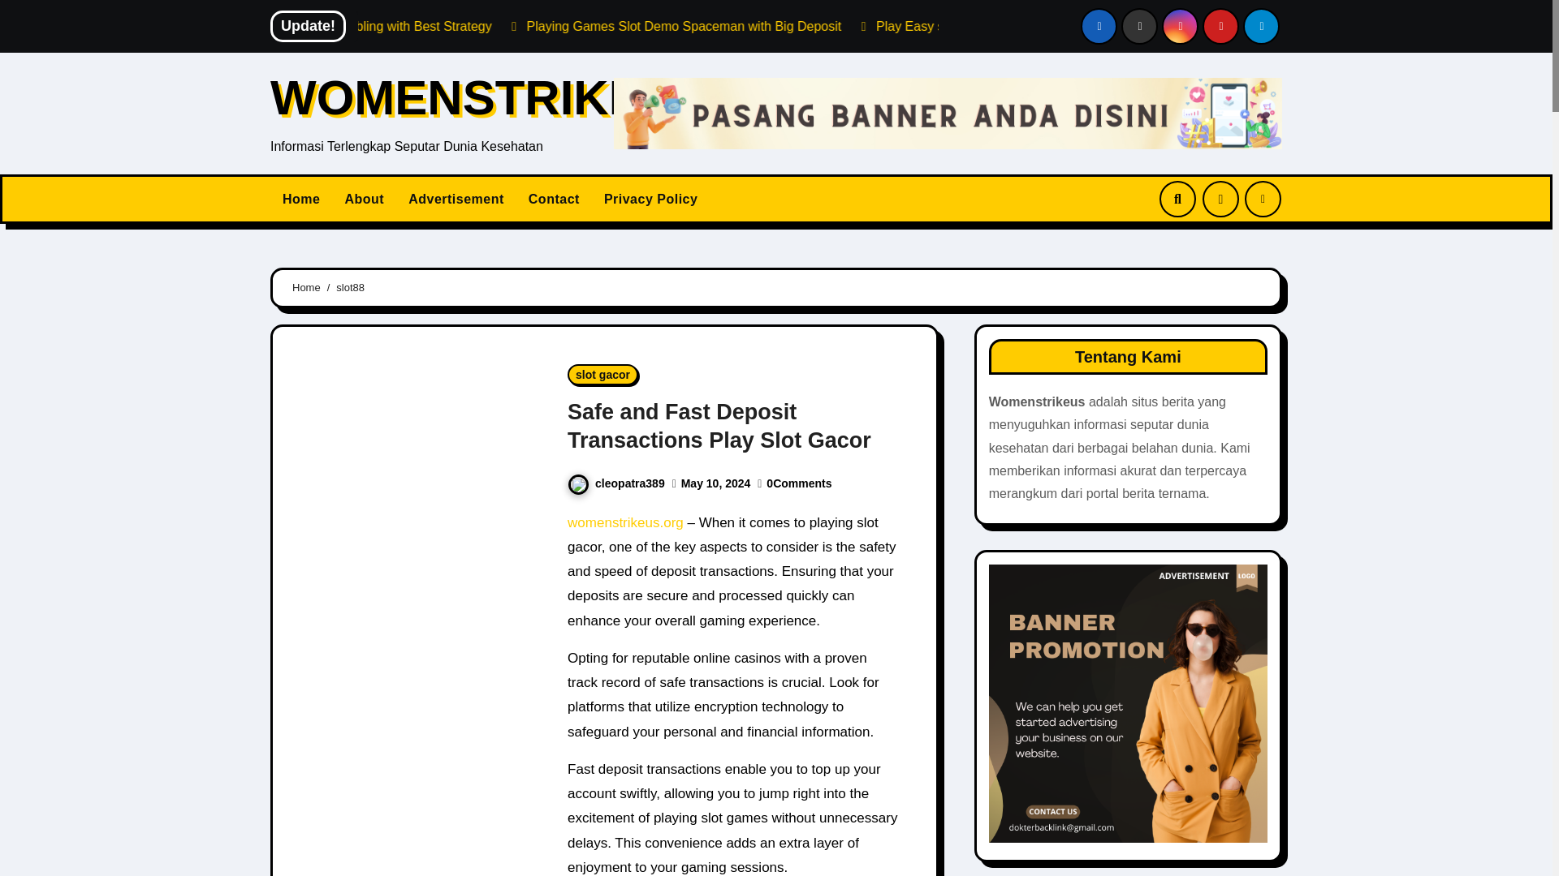 The width and height of the screenshot is (1559, 876). What do you see at coordinates (615, 483) in the screenshot?
I see `cleopatra389` at bounding box center [615, 483].